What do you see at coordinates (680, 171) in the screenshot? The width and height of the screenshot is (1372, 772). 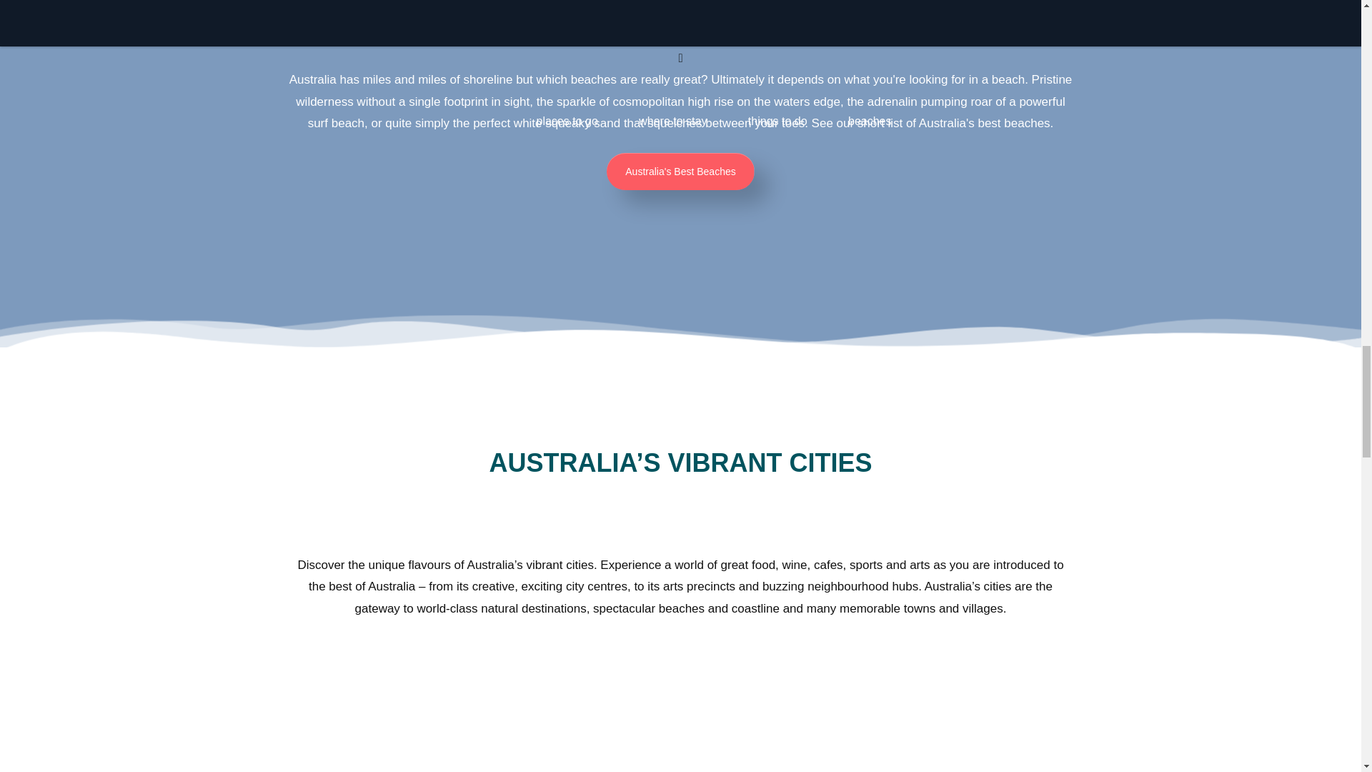 I see `Australia'S Best Beaches` at bounding box center [680, 171].